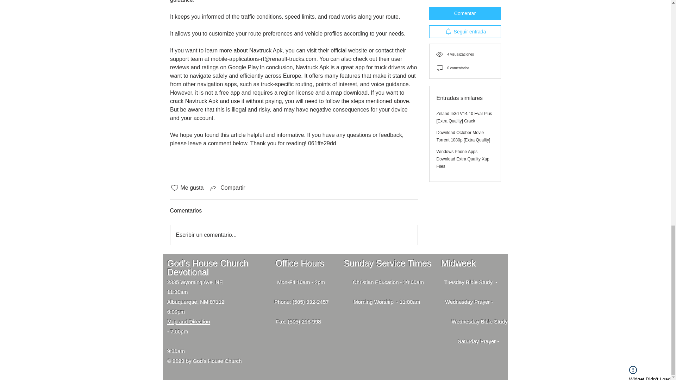  Describe the element at coordinates (294, 235) in the screenshot. I see `Escribir un comentario...` at that location.